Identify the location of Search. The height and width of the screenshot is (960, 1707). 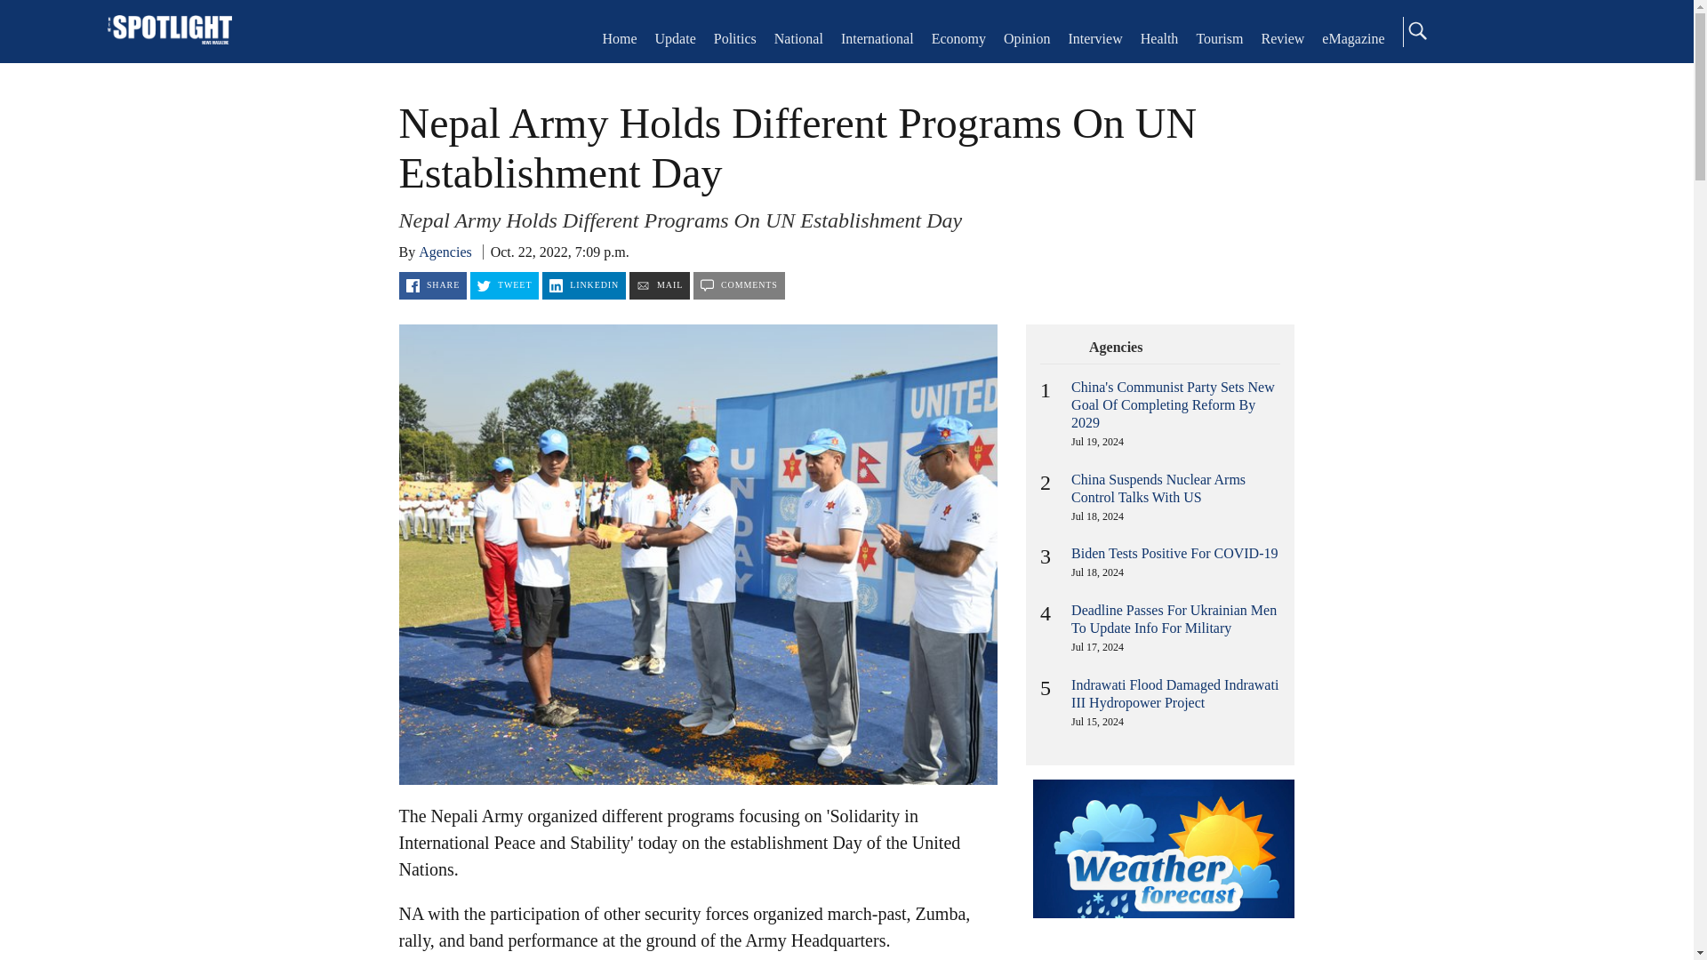
(1416, 30).